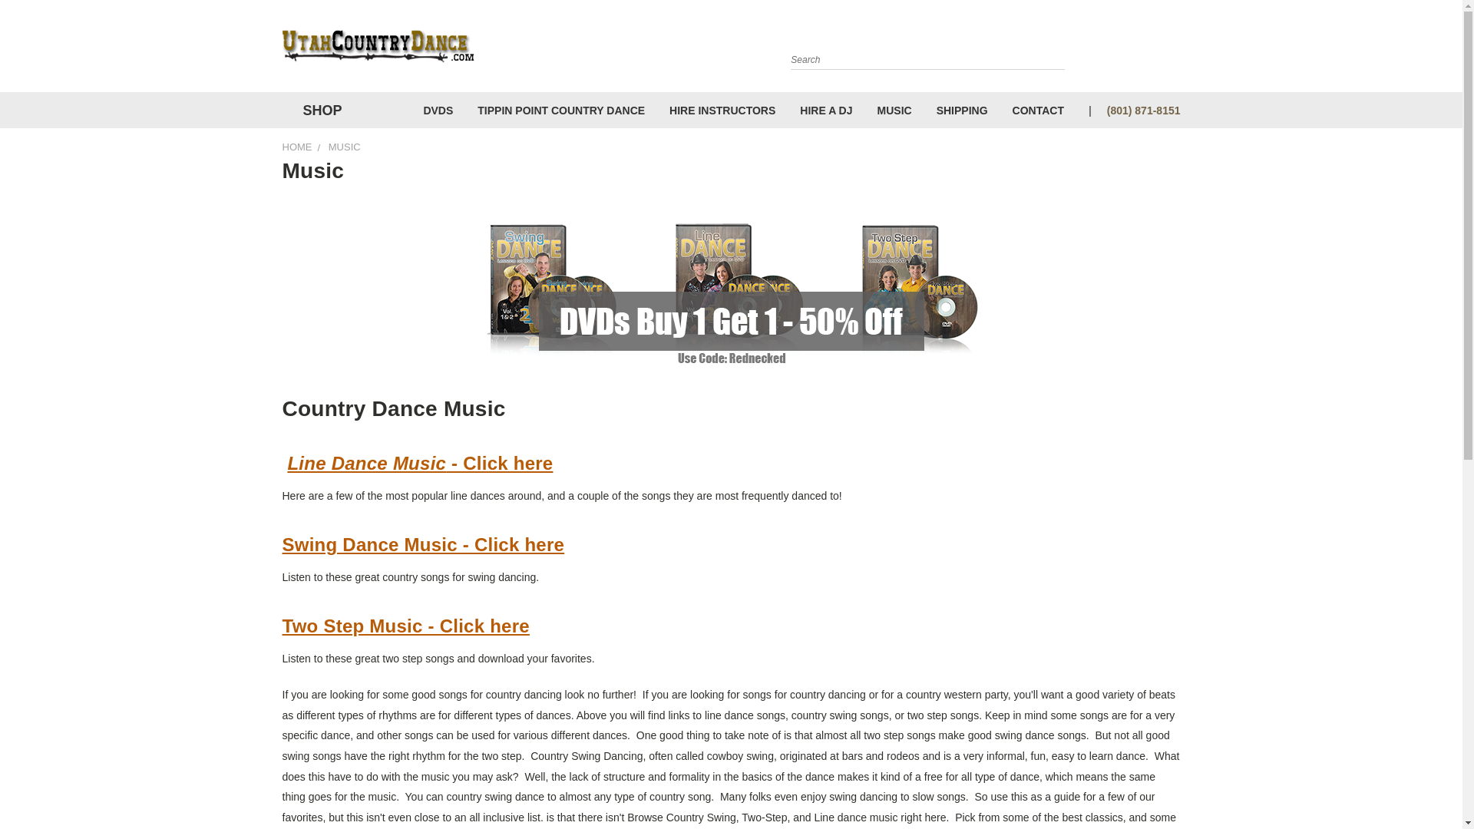 This screenshot has height=829, width=1474. Describe the element at coordinates (424, 543) in the screenshot. I see `Swing Dance Music - Click here` at that location.